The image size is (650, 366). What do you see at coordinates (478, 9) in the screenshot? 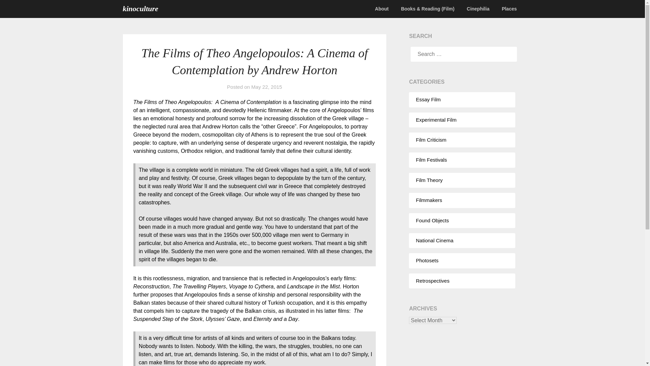
I see `Cinephilia` at bounding box center [478, 9].